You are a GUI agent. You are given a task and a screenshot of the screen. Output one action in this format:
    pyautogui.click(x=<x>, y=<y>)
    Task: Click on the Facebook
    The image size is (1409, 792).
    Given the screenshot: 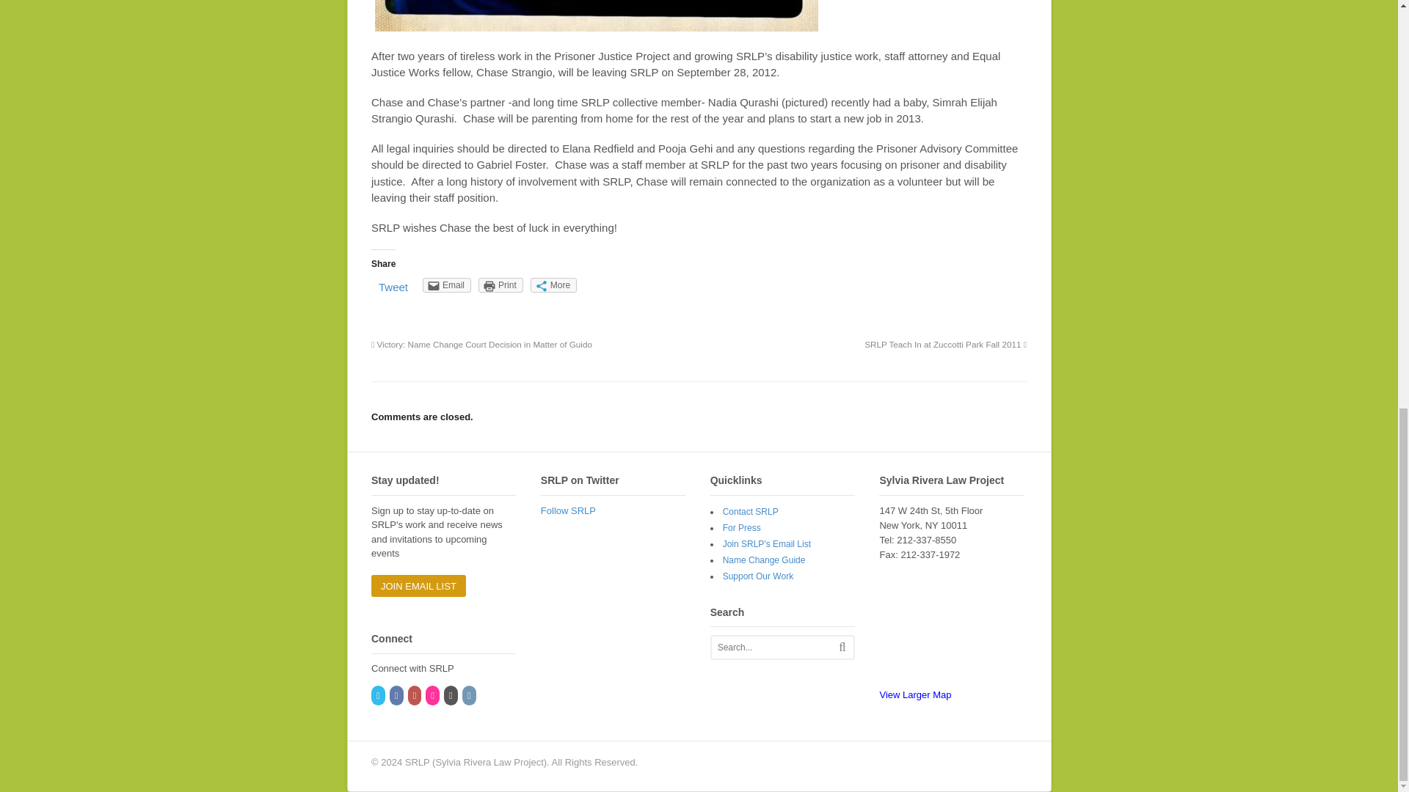 What is the action you would take?
    pyautogui.click(x=398, y=695)
    